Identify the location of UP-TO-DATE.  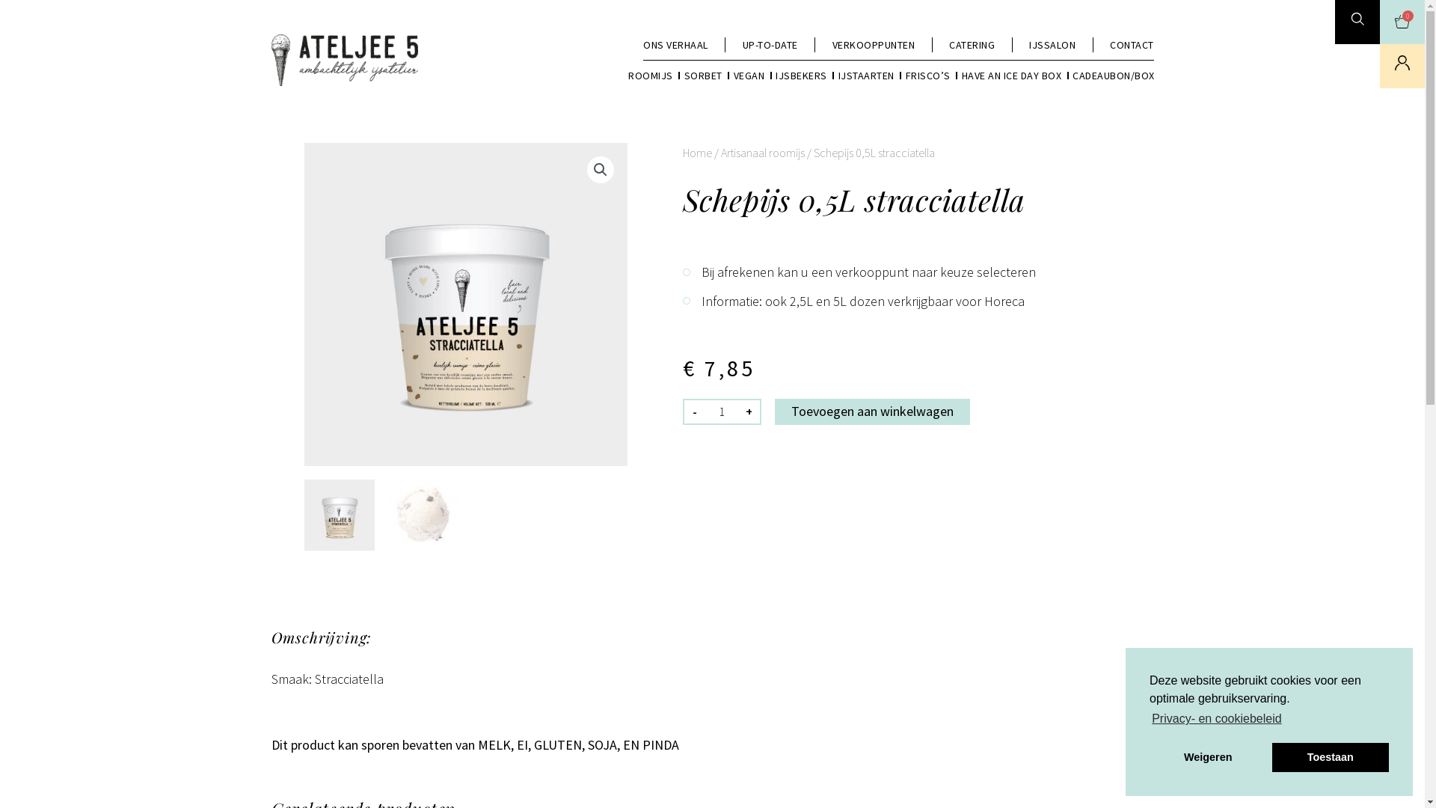
(770, 45).